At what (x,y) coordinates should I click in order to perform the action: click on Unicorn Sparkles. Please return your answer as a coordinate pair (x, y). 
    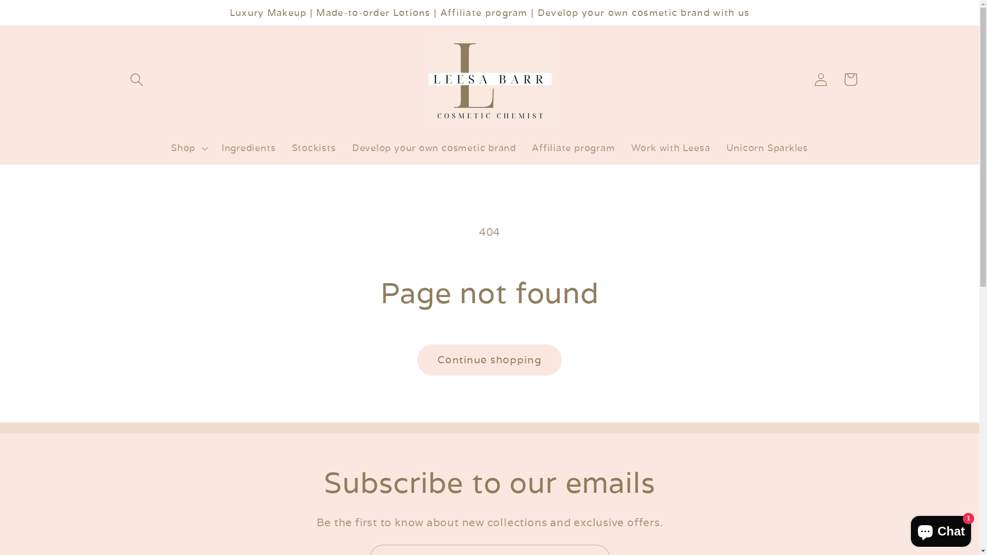
    Looking at the image, I should click on (767, 148).